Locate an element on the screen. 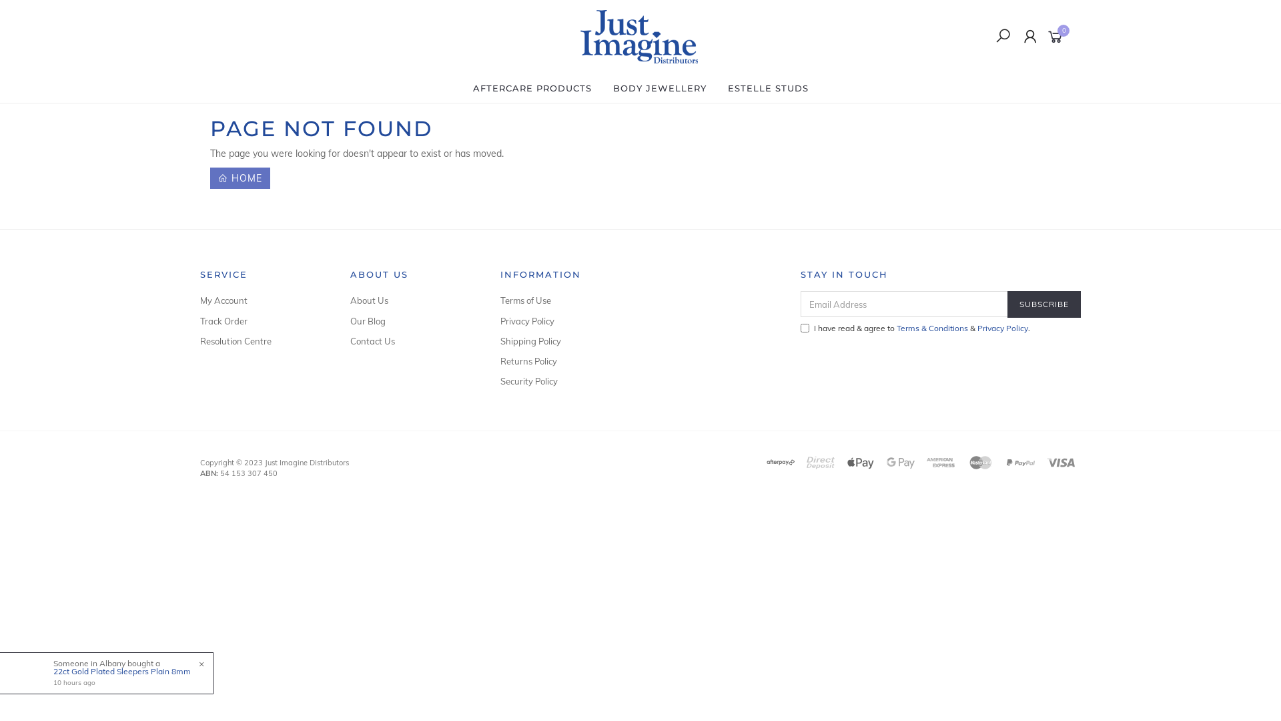 This screenshot has width=1281, height=721. Privacy Policy is located at coordinates (1003, 328).